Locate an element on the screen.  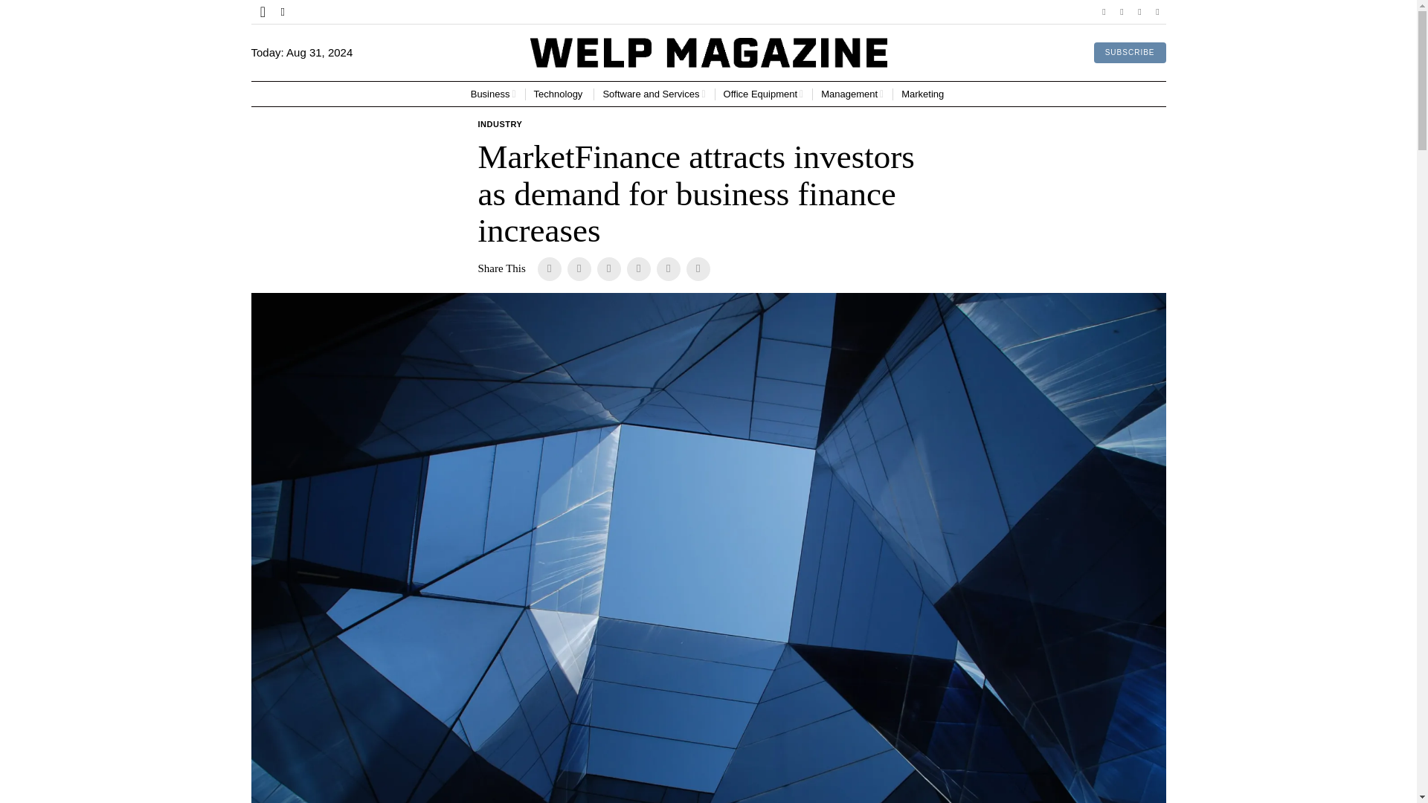
Marketing is located at coordinates (924, 94).